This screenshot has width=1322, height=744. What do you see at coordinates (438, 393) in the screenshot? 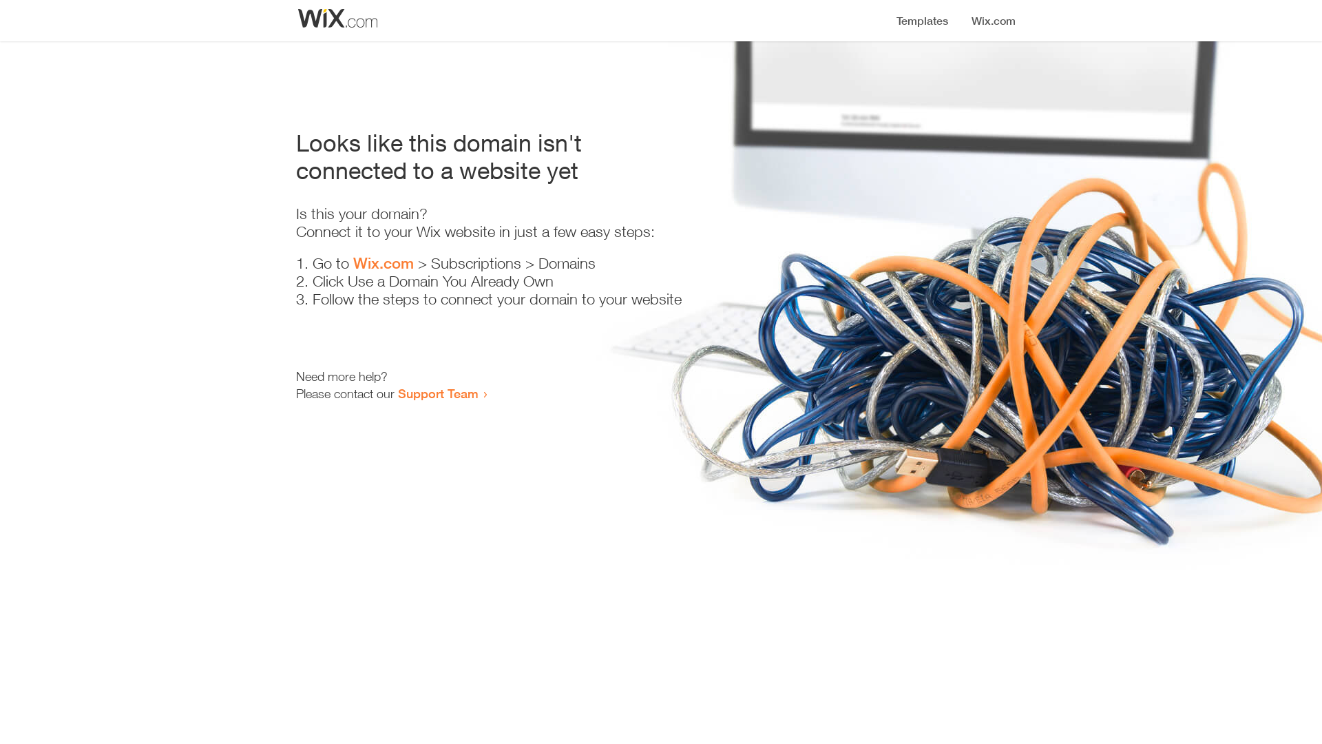
I see `Support Team` at bounding box center [438, 393].